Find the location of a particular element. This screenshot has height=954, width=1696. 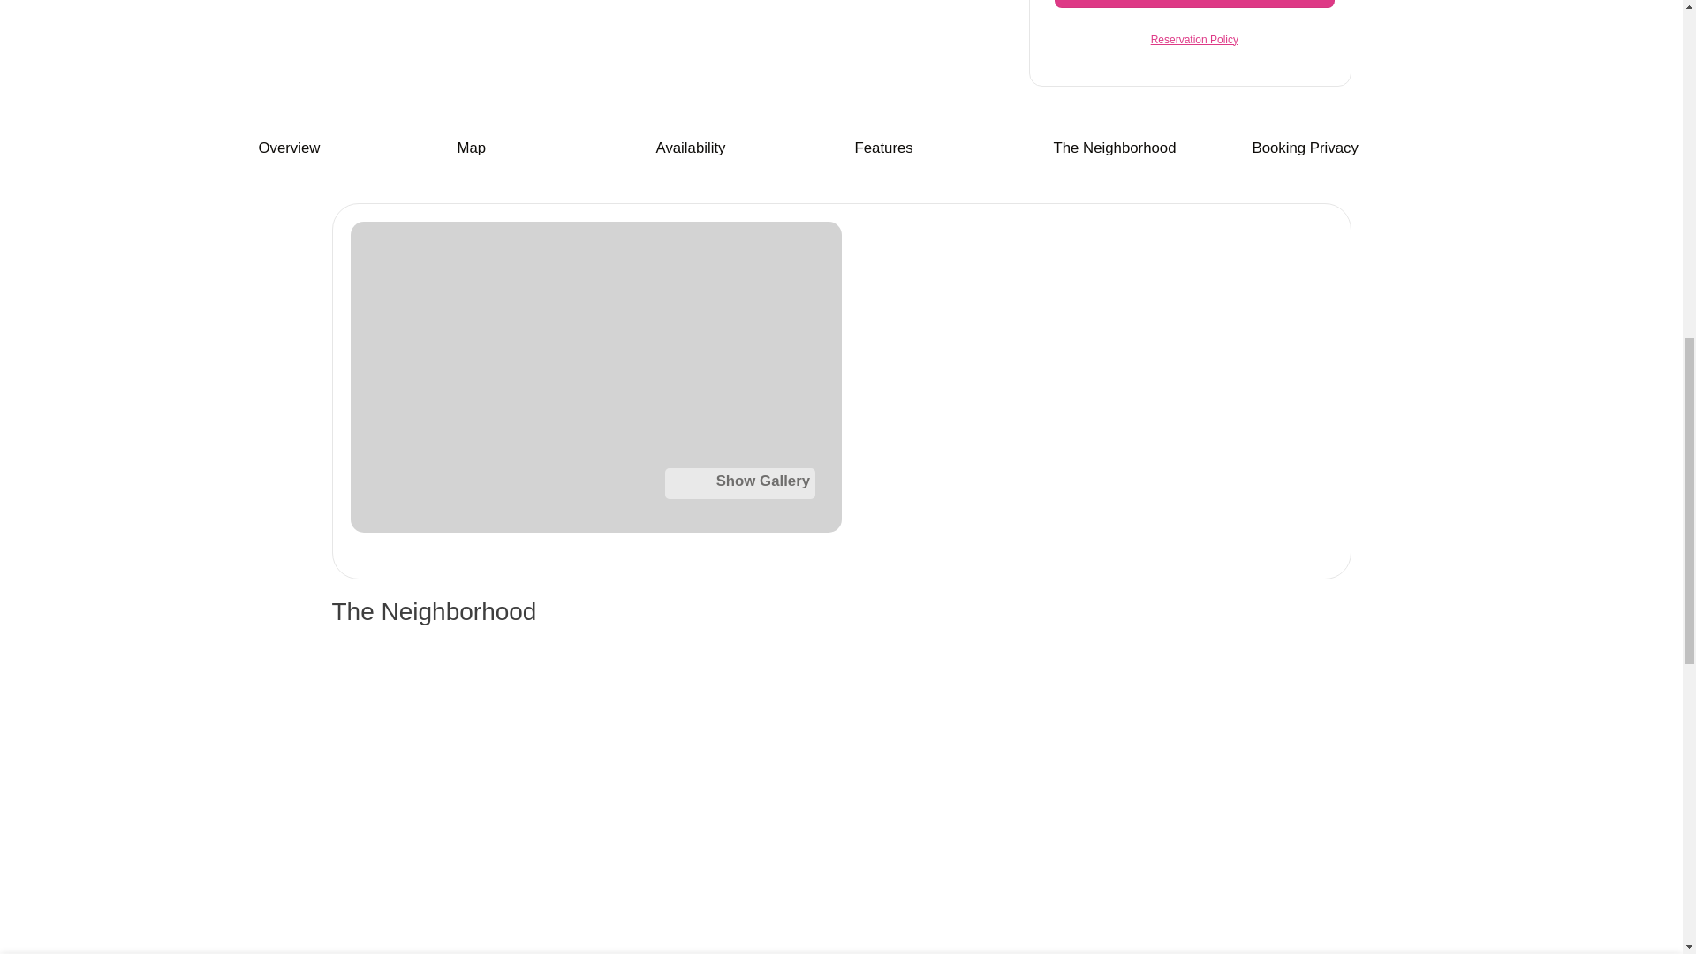

Overview is located at coordinates (288, 148).